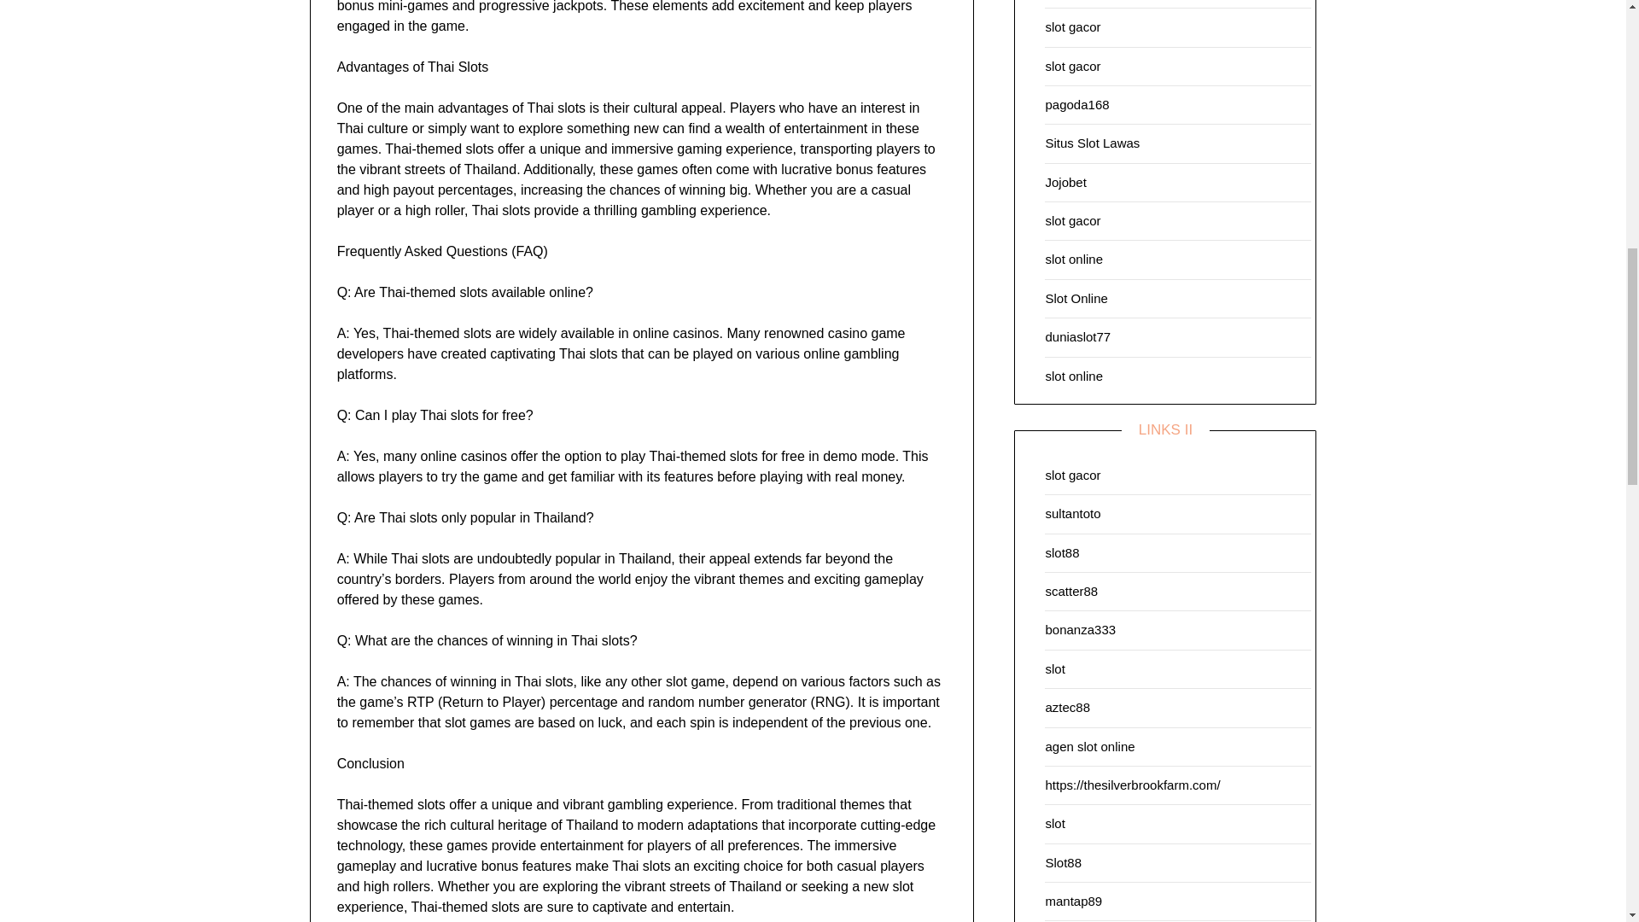 The width and height of the screenshot is (1639, 922). What do you see at coordinates (1072, 220) in the screenshot?
I see `slot gacor` at bounding box center [1072, 220].